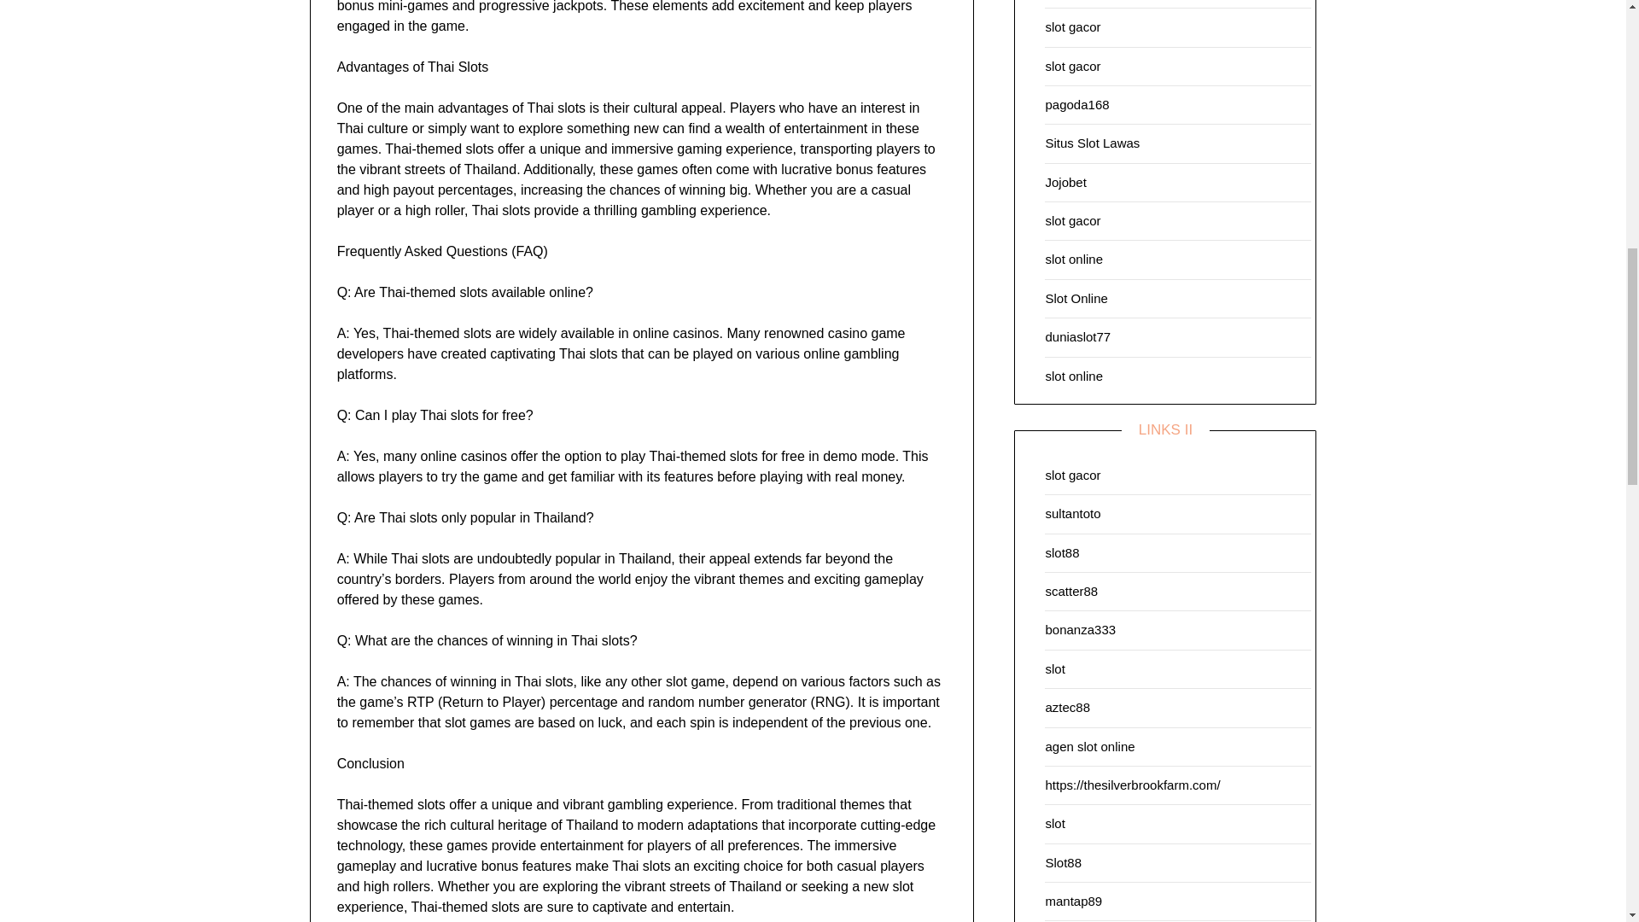 The width and height of the screenshot is (1639, 922). What do you see at coordinates (1072, 220) in the screenshot?
I see `slot gacor` at bounding box center [1072, 220].